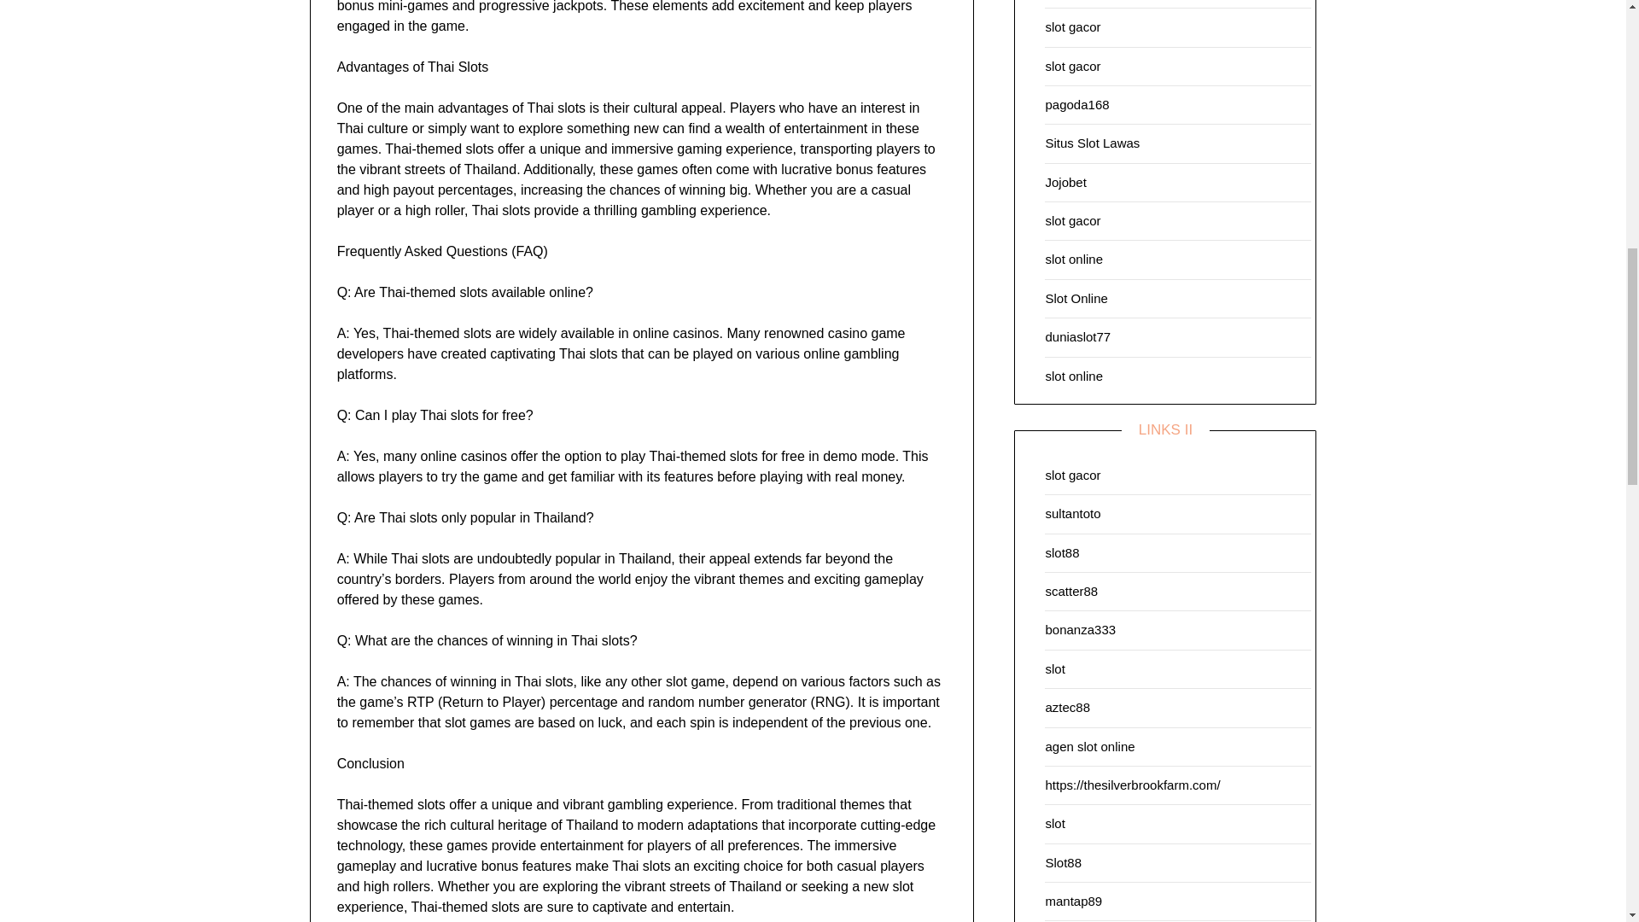 The width and height of the screenshot is (1639, 922). What do you see at coordinates (1072, 220) in the screenshot?
I see `slot gacor` at bounding box center [1072, 220].